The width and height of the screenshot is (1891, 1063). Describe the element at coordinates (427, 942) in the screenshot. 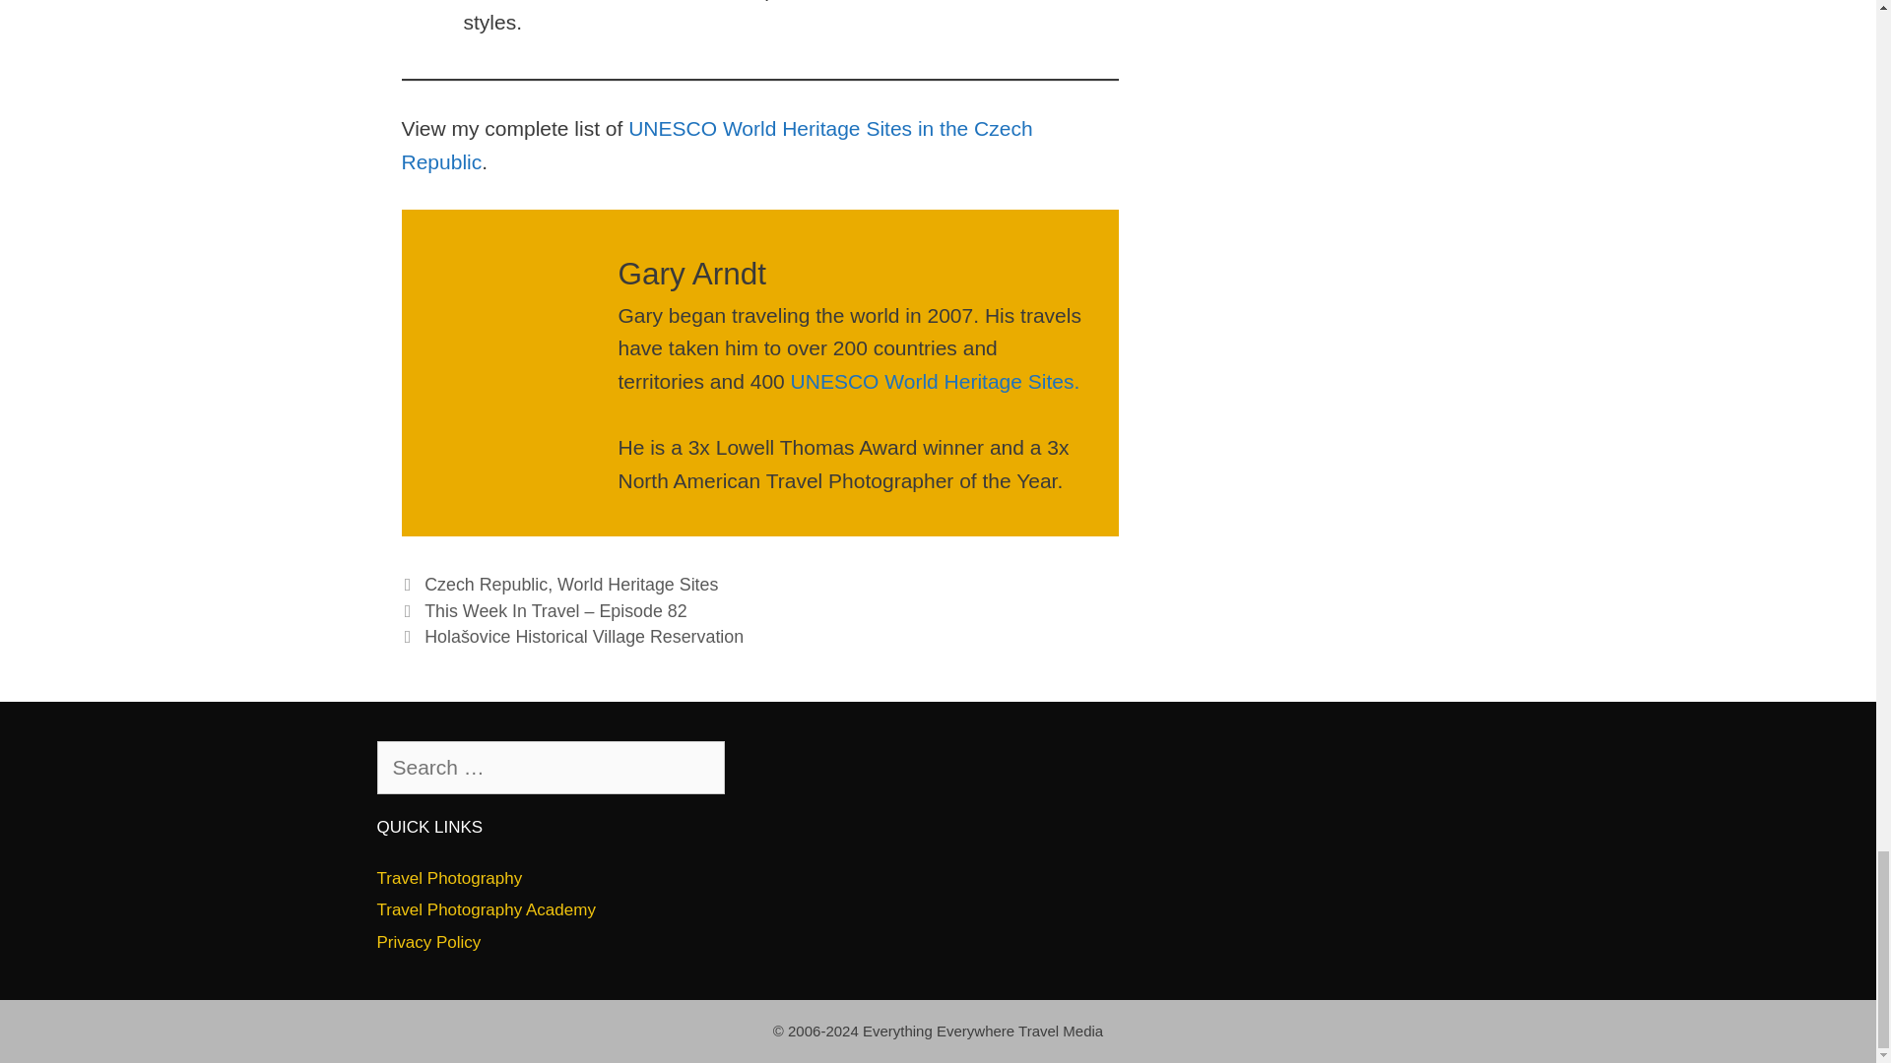

I see `Privacy Policy` at that location.